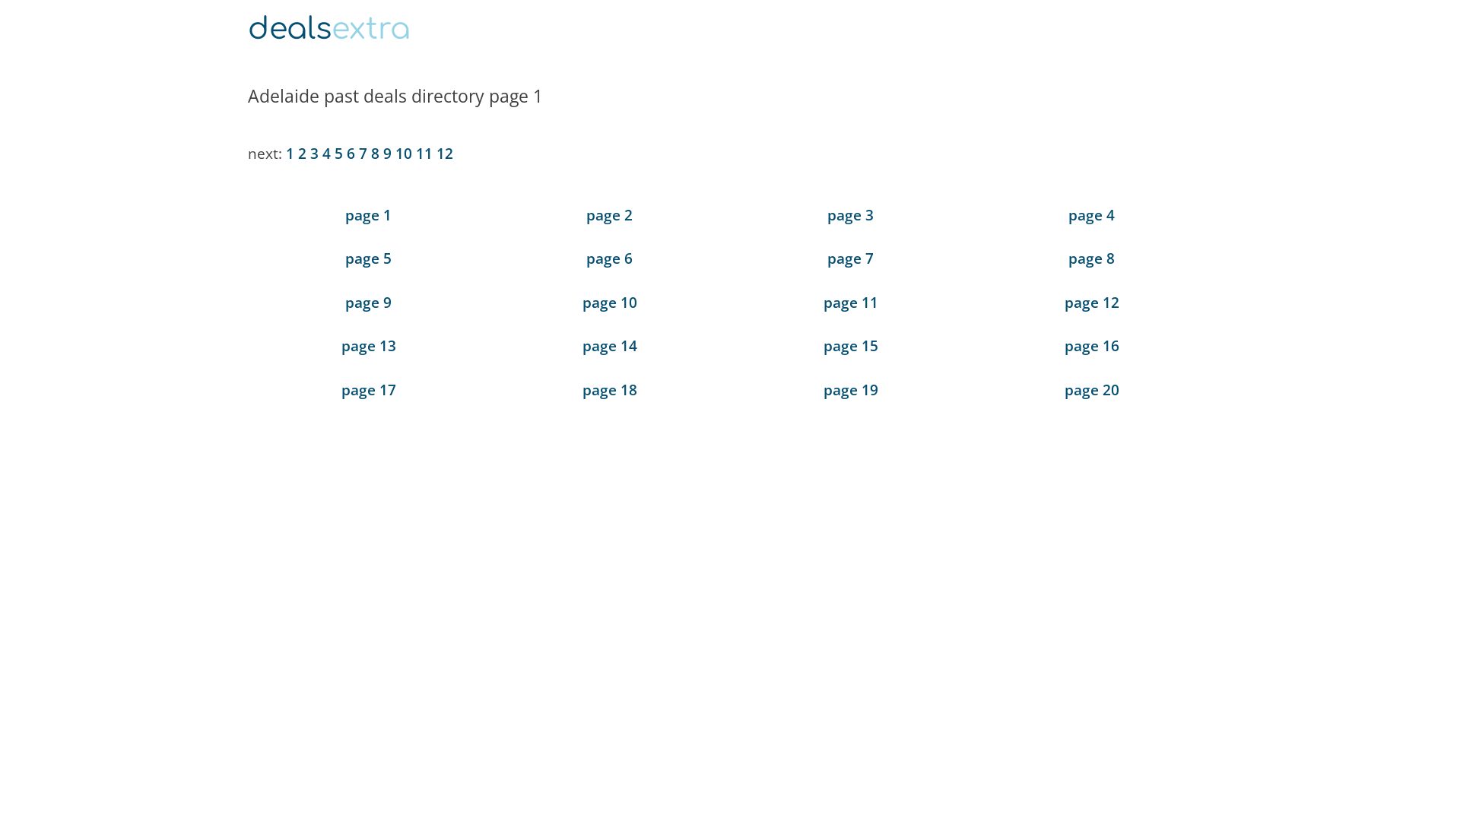 The height and width of the screenshot is (821, 1460). I want to click on page 7, so click(850, 258).